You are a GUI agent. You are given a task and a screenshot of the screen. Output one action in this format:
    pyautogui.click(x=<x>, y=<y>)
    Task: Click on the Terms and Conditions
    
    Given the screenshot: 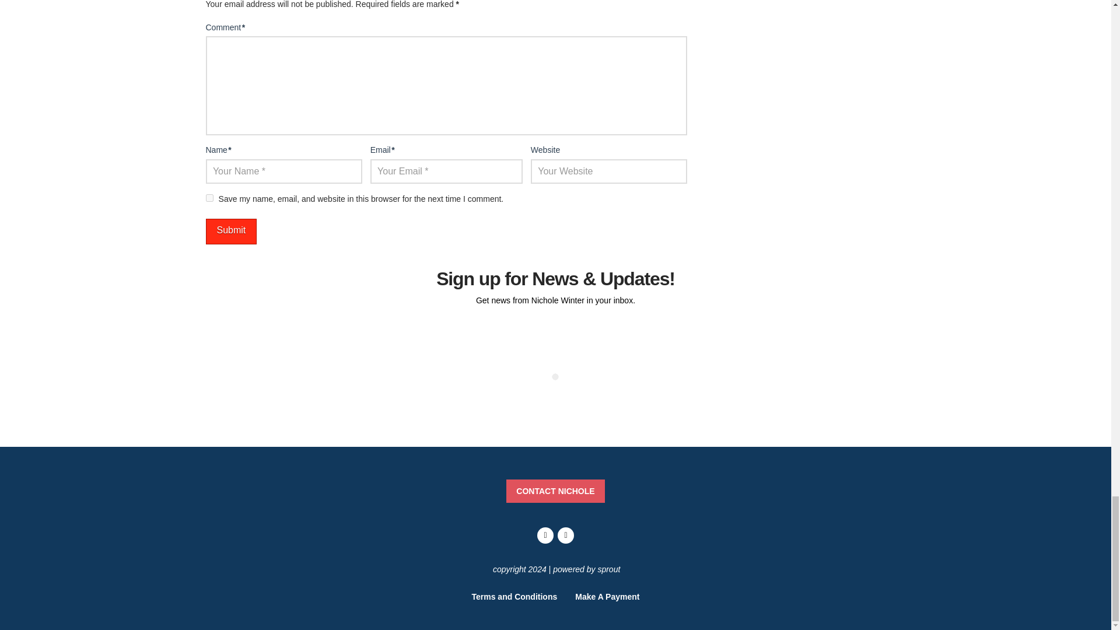 What is the action you would take?
    pyautogui.click(x=514, y=596)
    